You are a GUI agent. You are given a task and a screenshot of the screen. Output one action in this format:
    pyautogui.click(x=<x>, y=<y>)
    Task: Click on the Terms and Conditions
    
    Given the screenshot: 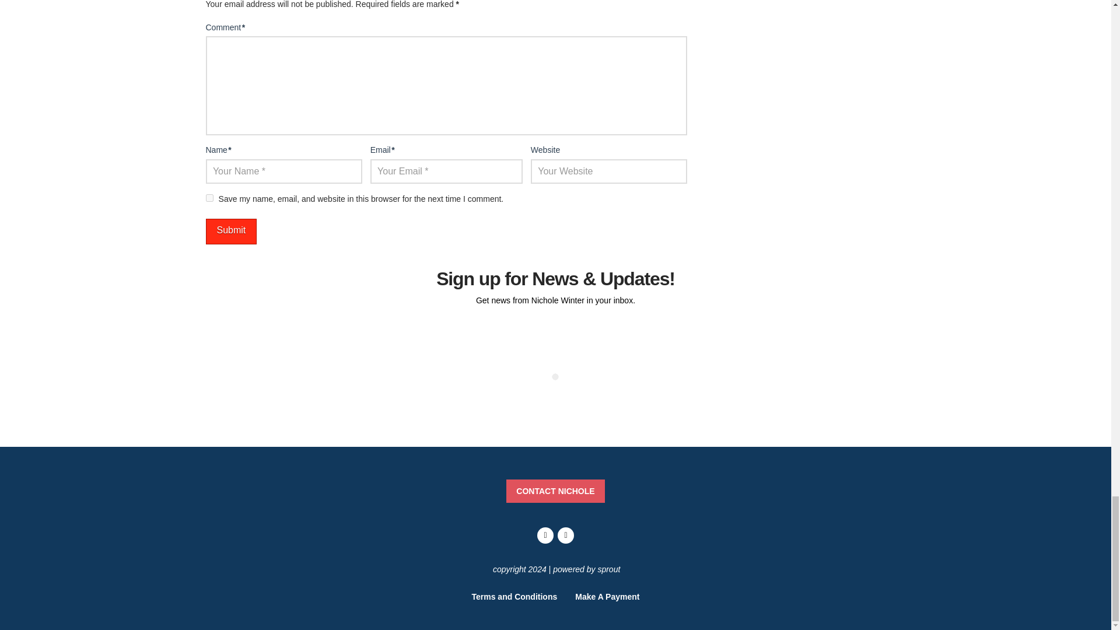 What is the action you would take?
    pyautogui.click(x=514, y=596)
    